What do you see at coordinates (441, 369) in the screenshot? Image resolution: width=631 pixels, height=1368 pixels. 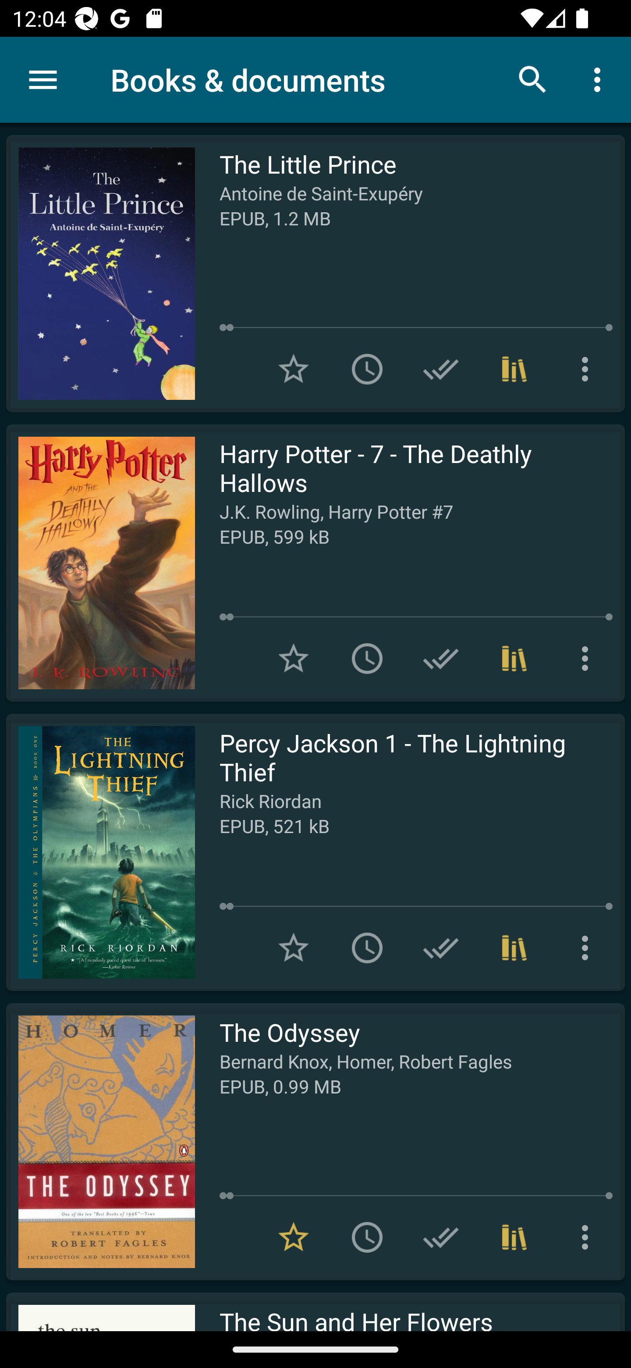 I see `Add to Have read` at bounding box center [441, 369].